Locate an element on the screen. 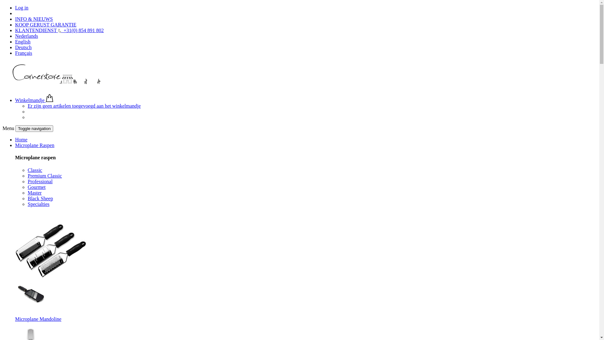 The image size is (604, 340). Classic is located at coordinates (35, 170).